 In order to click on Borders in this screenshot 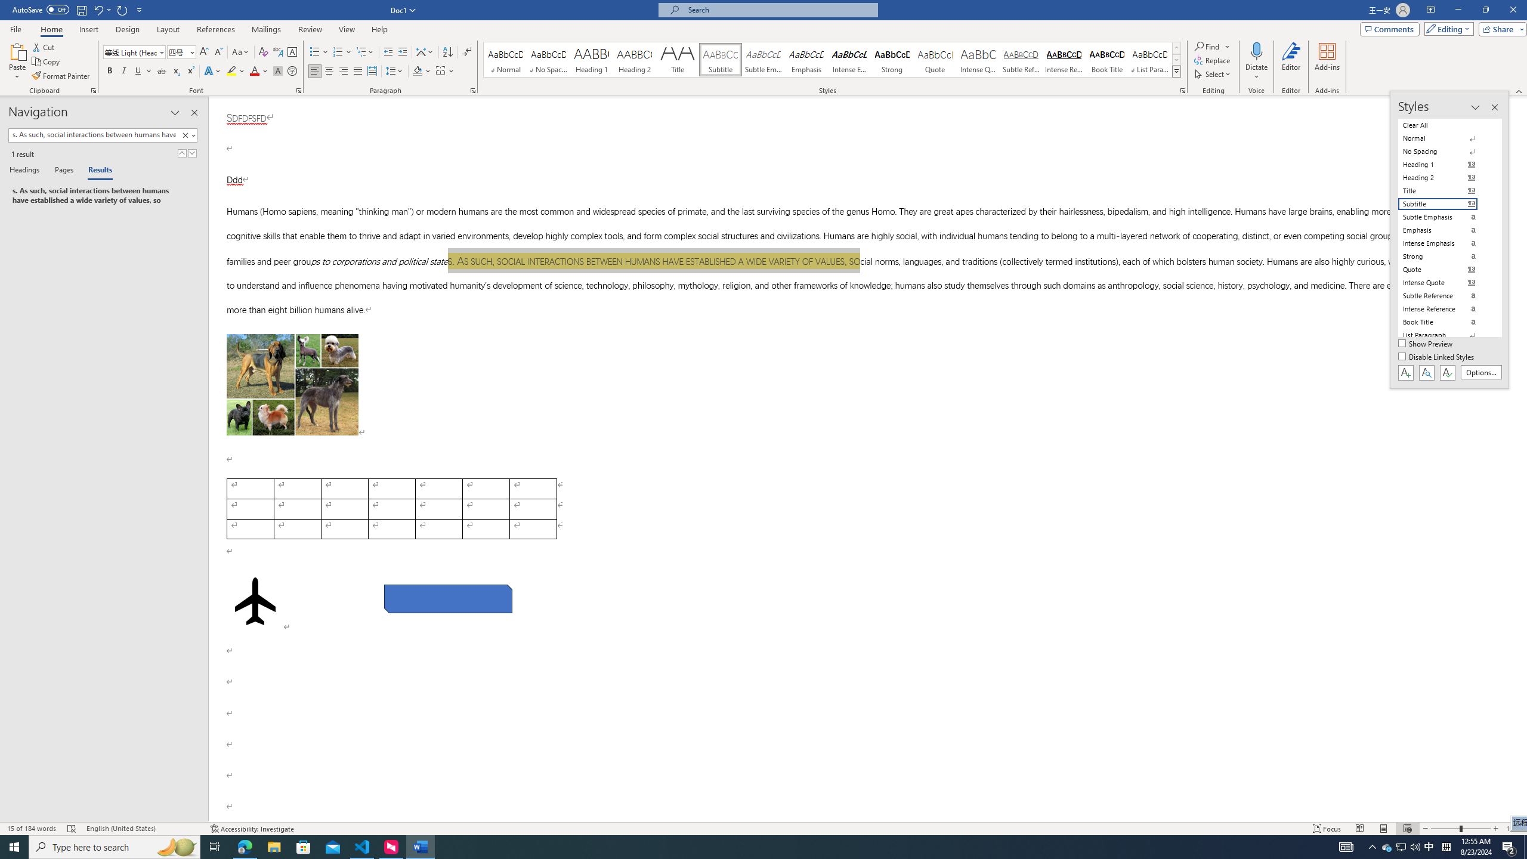, I will do `click(440, 72)`.